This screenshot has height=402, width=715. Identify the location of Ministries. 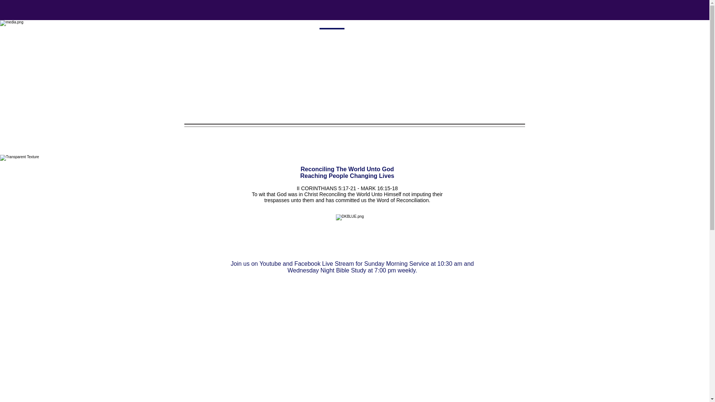
(366, 32).